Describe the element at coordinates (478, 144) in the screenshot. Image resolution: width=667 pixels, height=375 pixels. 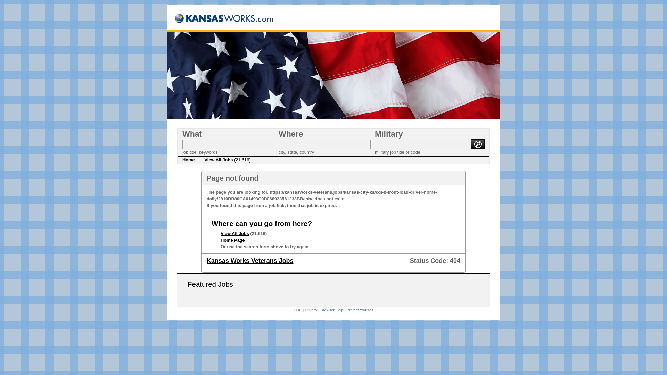
I see `search` at that location.